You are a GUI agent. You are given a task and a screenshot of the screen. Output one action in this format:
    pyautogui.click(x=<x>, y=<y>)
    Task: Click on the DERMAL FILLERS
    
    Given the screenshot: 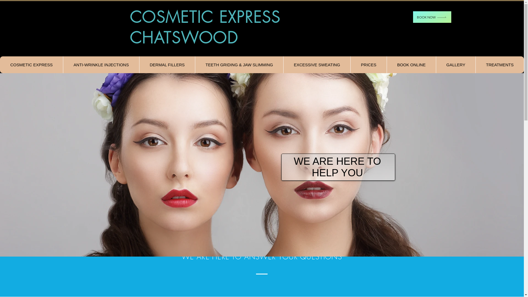 What is the action you would take?
    pyautogui.click(x=167, y=65)
    